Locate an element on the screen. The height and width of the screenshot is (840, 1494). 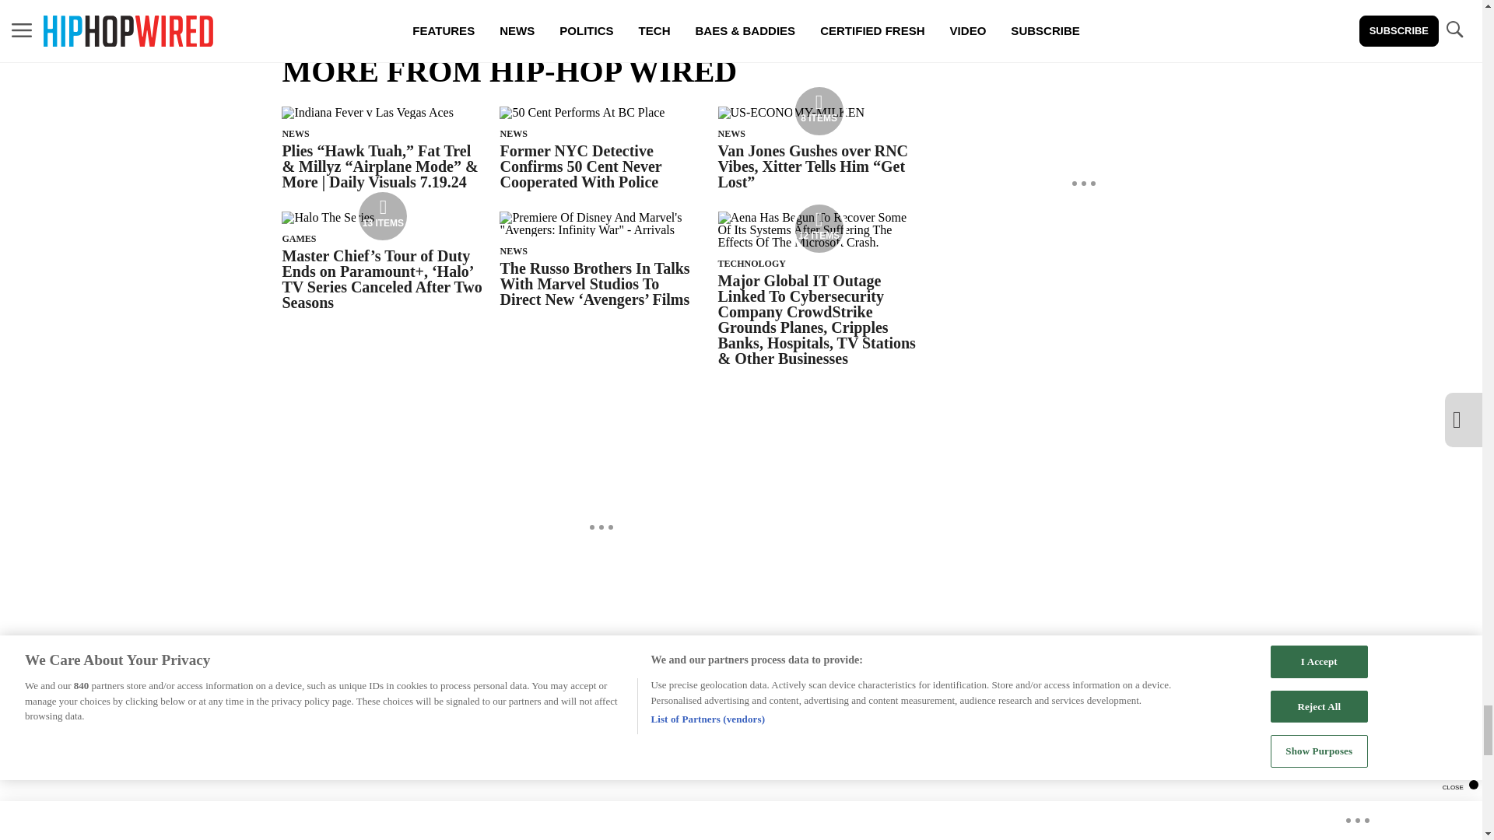
8 ITEMS is located at coordinates (791, 112).